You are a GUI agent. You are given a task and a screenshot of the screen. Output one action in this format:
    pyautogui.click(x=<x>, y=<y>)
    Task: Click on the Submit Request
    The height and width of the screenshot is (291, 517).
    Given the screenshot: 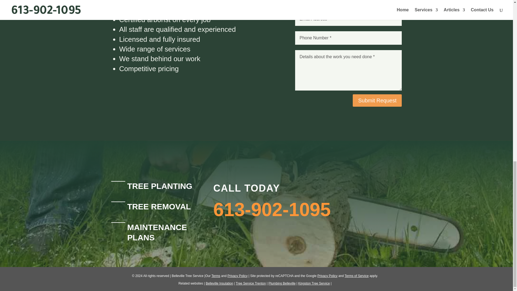 What is the action you would take?
    pyautogui.click(x=377, y=100)
    